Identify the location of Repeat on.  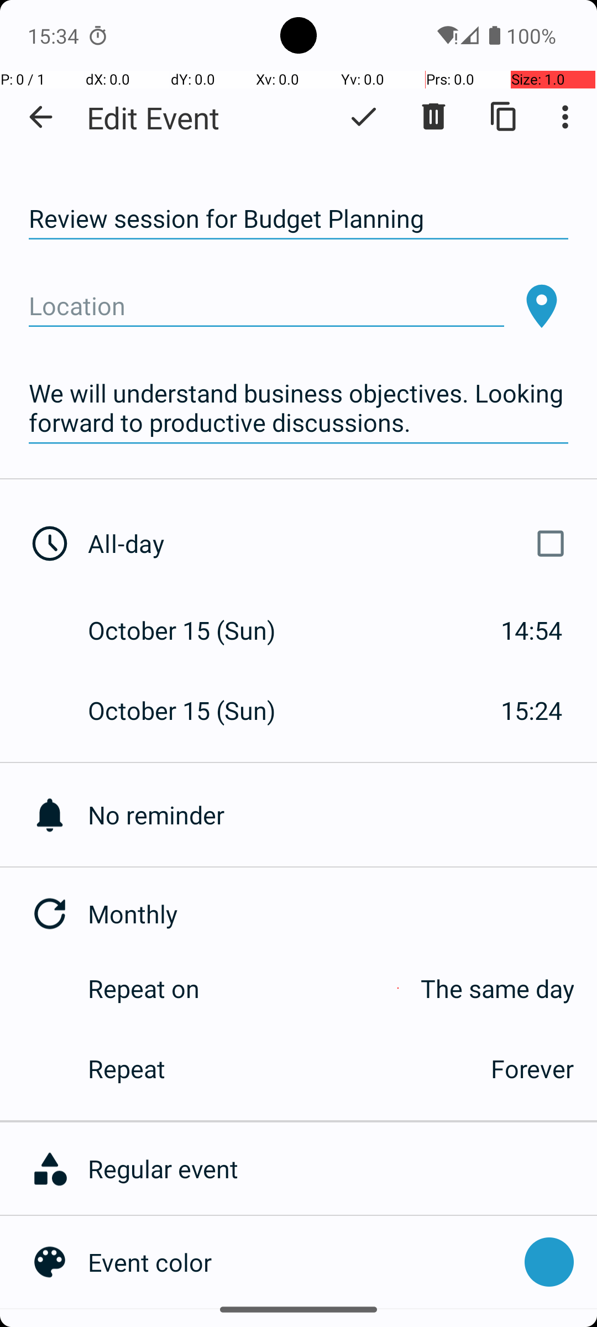
(144, 989).